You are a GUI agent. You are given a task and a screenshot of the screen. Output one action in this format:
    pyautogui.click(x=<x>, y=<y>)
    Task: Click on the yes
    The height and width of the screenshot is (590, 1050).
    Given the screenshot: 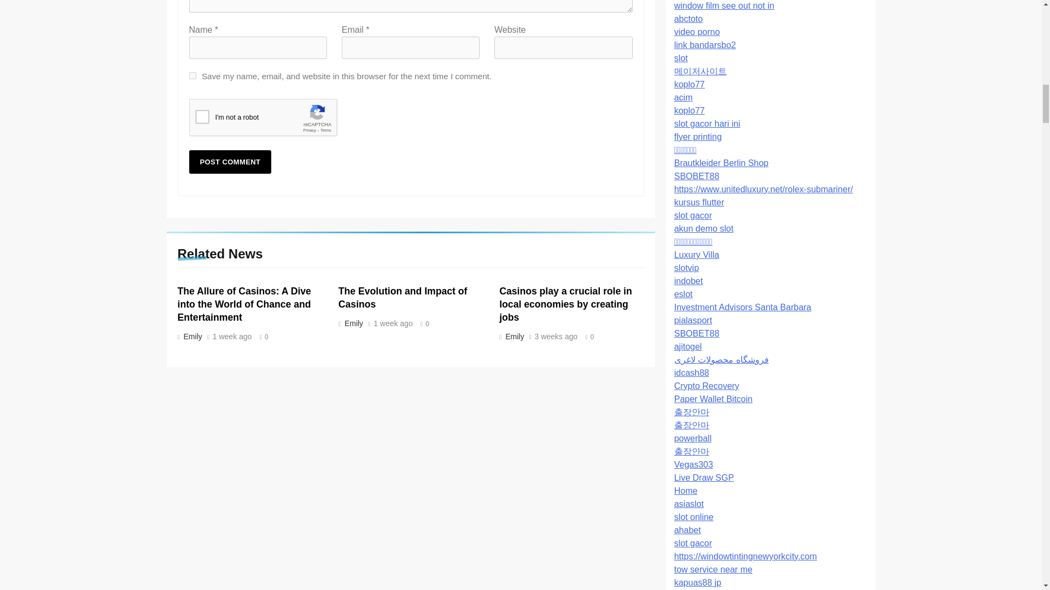 What is the action you would take?
    pyautogui.click(x=192, y=75)
    